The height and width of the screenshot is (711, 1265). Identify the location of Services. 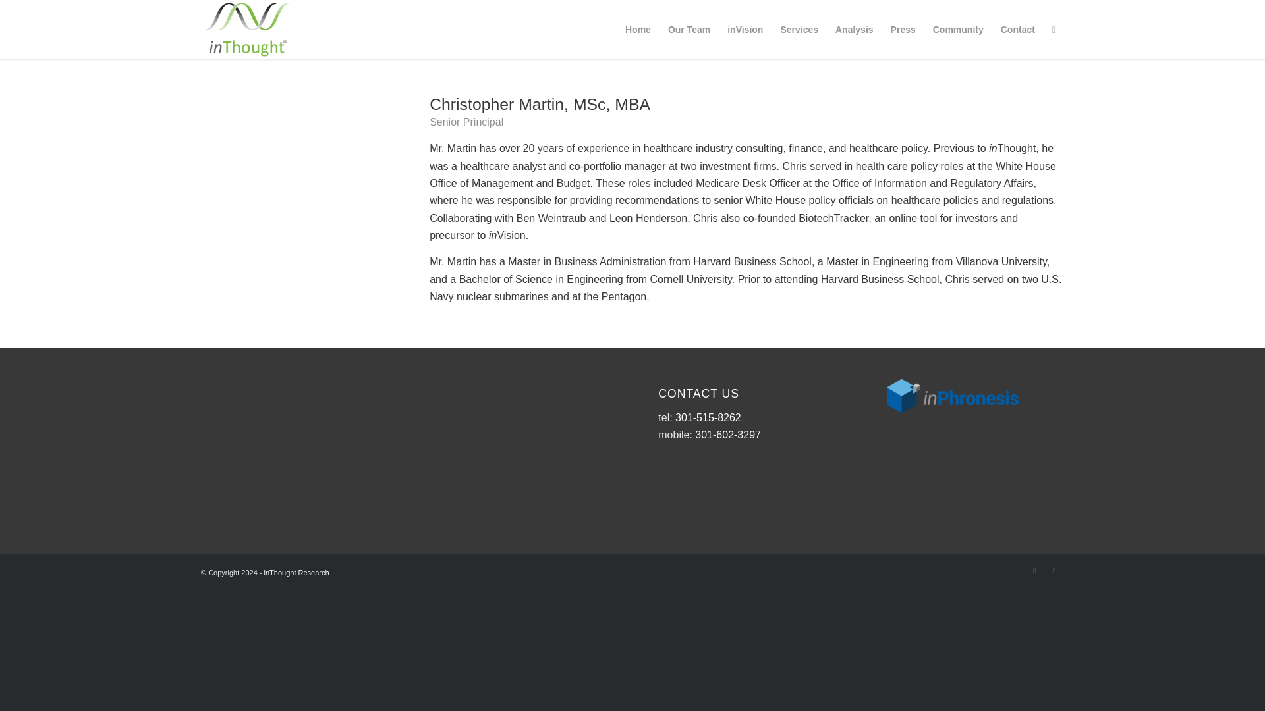
(799, 29).